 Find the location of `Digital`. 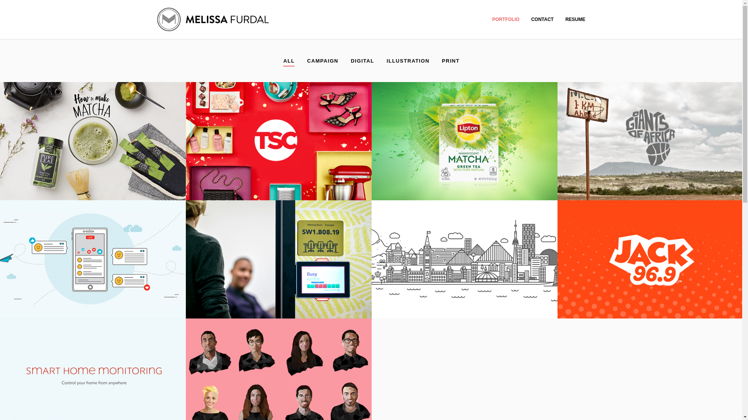

Digital is located at coordinates (362, 61).